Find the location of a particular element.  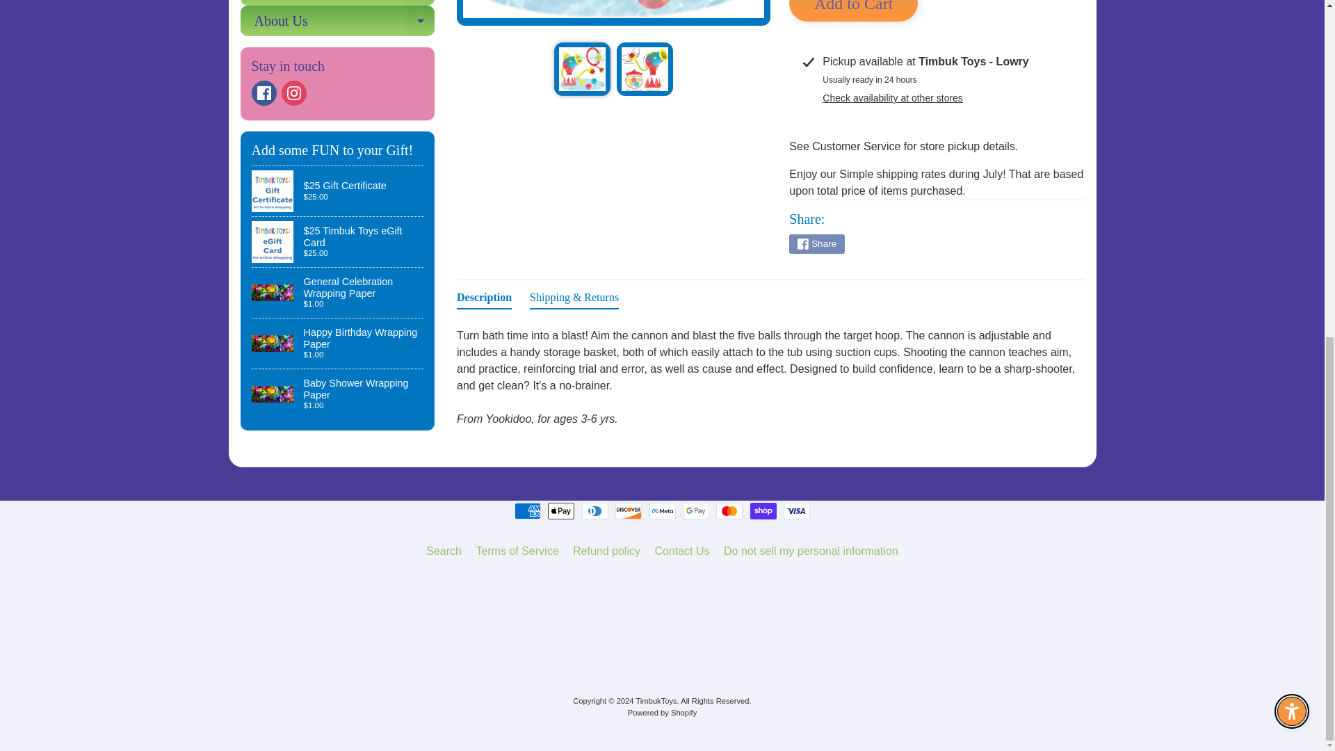

Discover is located at coordinates (629, 510).